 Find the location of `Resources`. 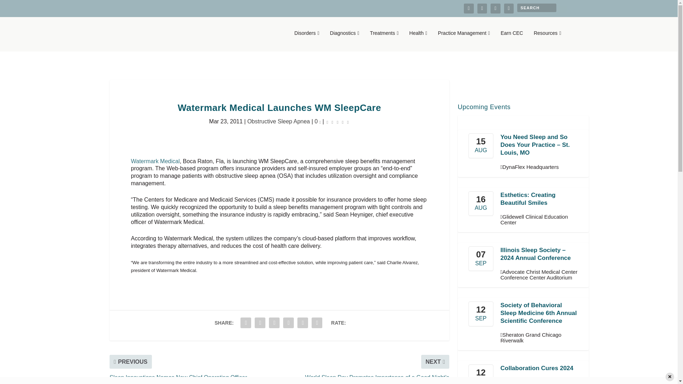

Resources is located at coordinates (547, 41).